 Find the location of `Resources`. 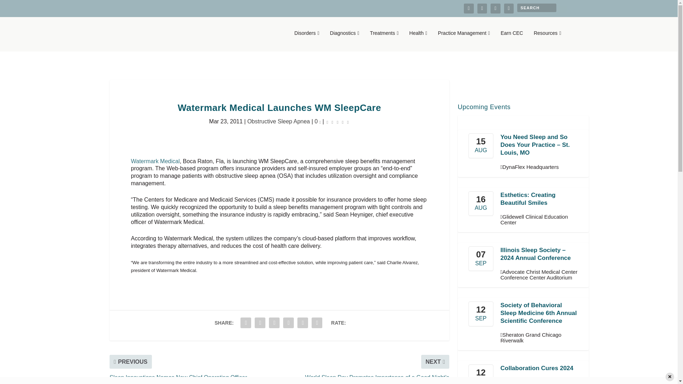

Resources is located at coordinates (547, 41).